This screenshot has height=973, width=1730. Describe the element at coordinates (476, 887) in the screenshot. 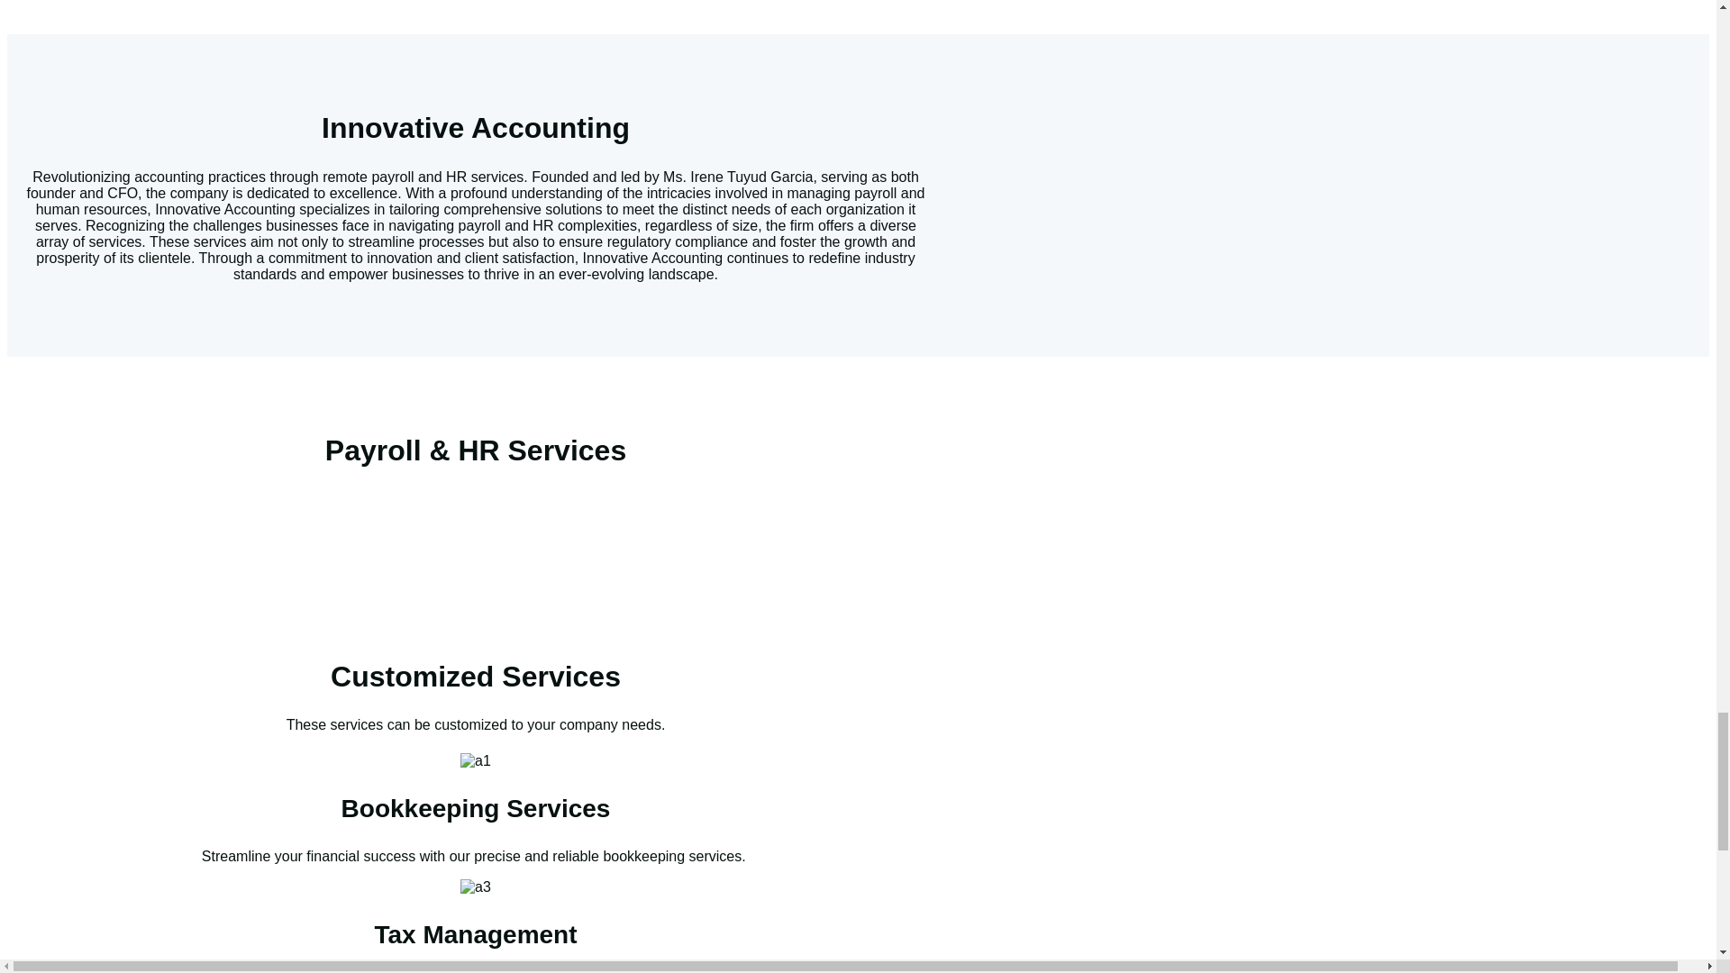

I see `a3` at that location.